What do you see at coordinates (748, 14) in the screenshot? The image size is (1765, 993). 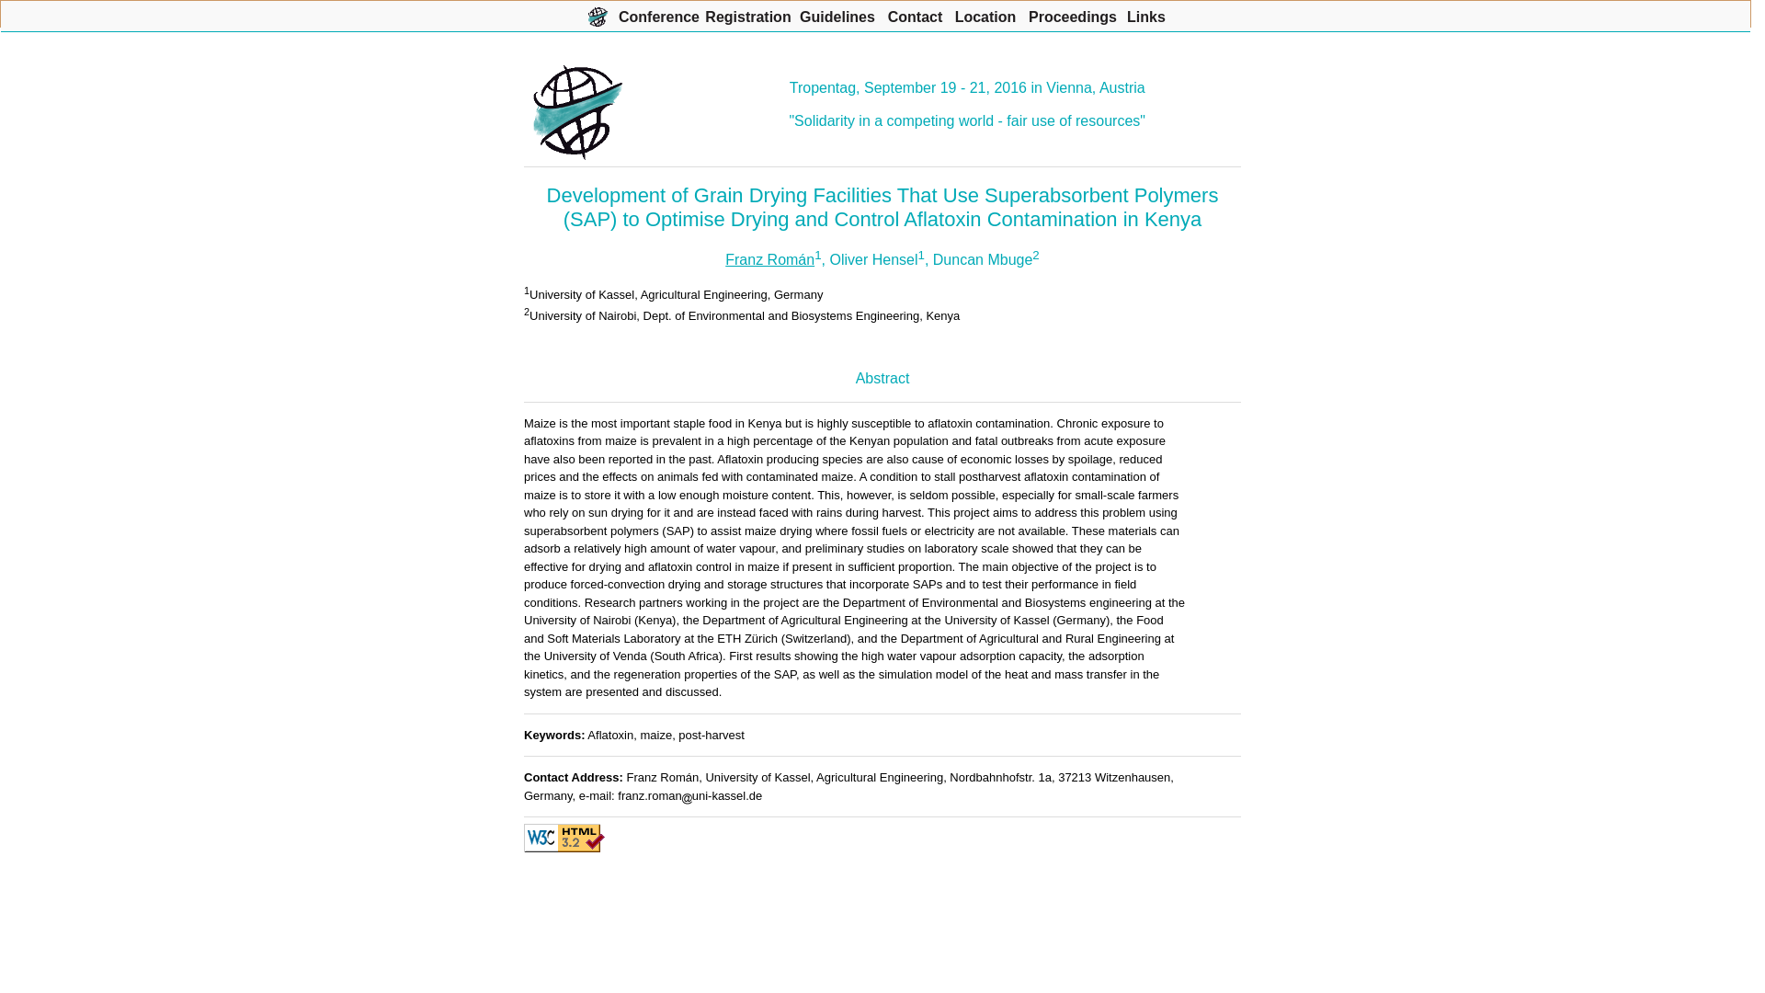 I see `Registration` at bounding box center [748, 14].